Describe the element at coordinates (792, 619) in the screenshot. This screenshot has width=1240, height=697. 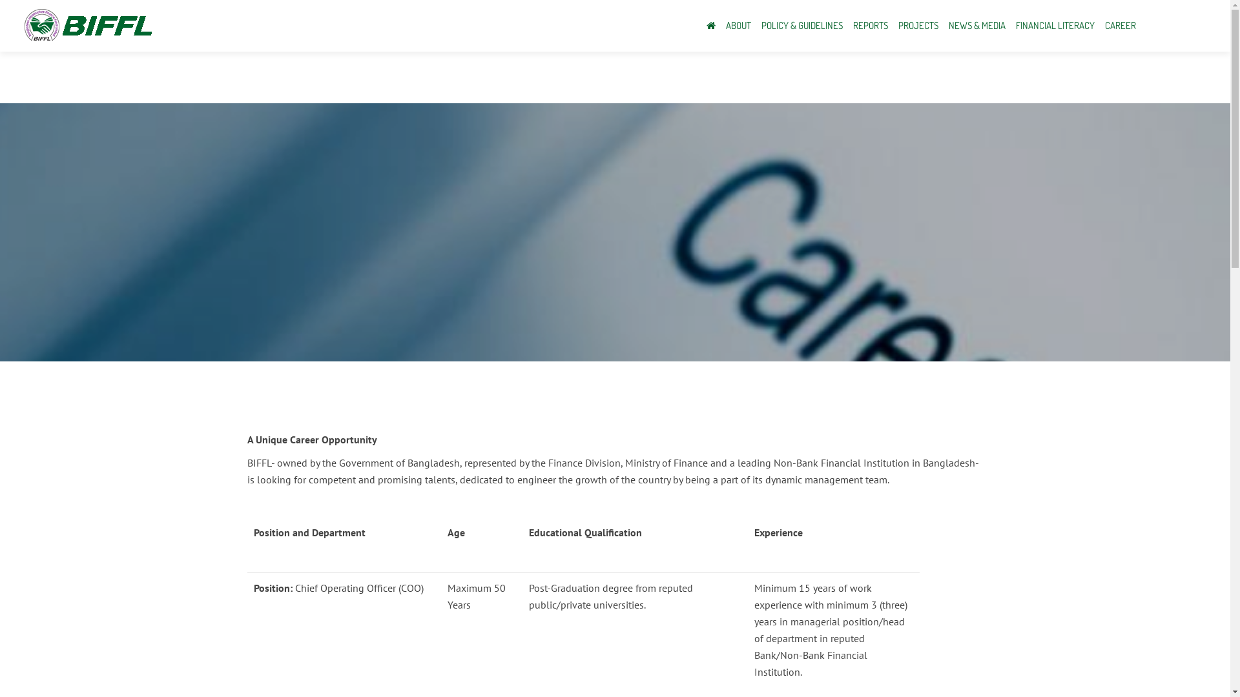
I see `SUBSCRIBE` at that location.